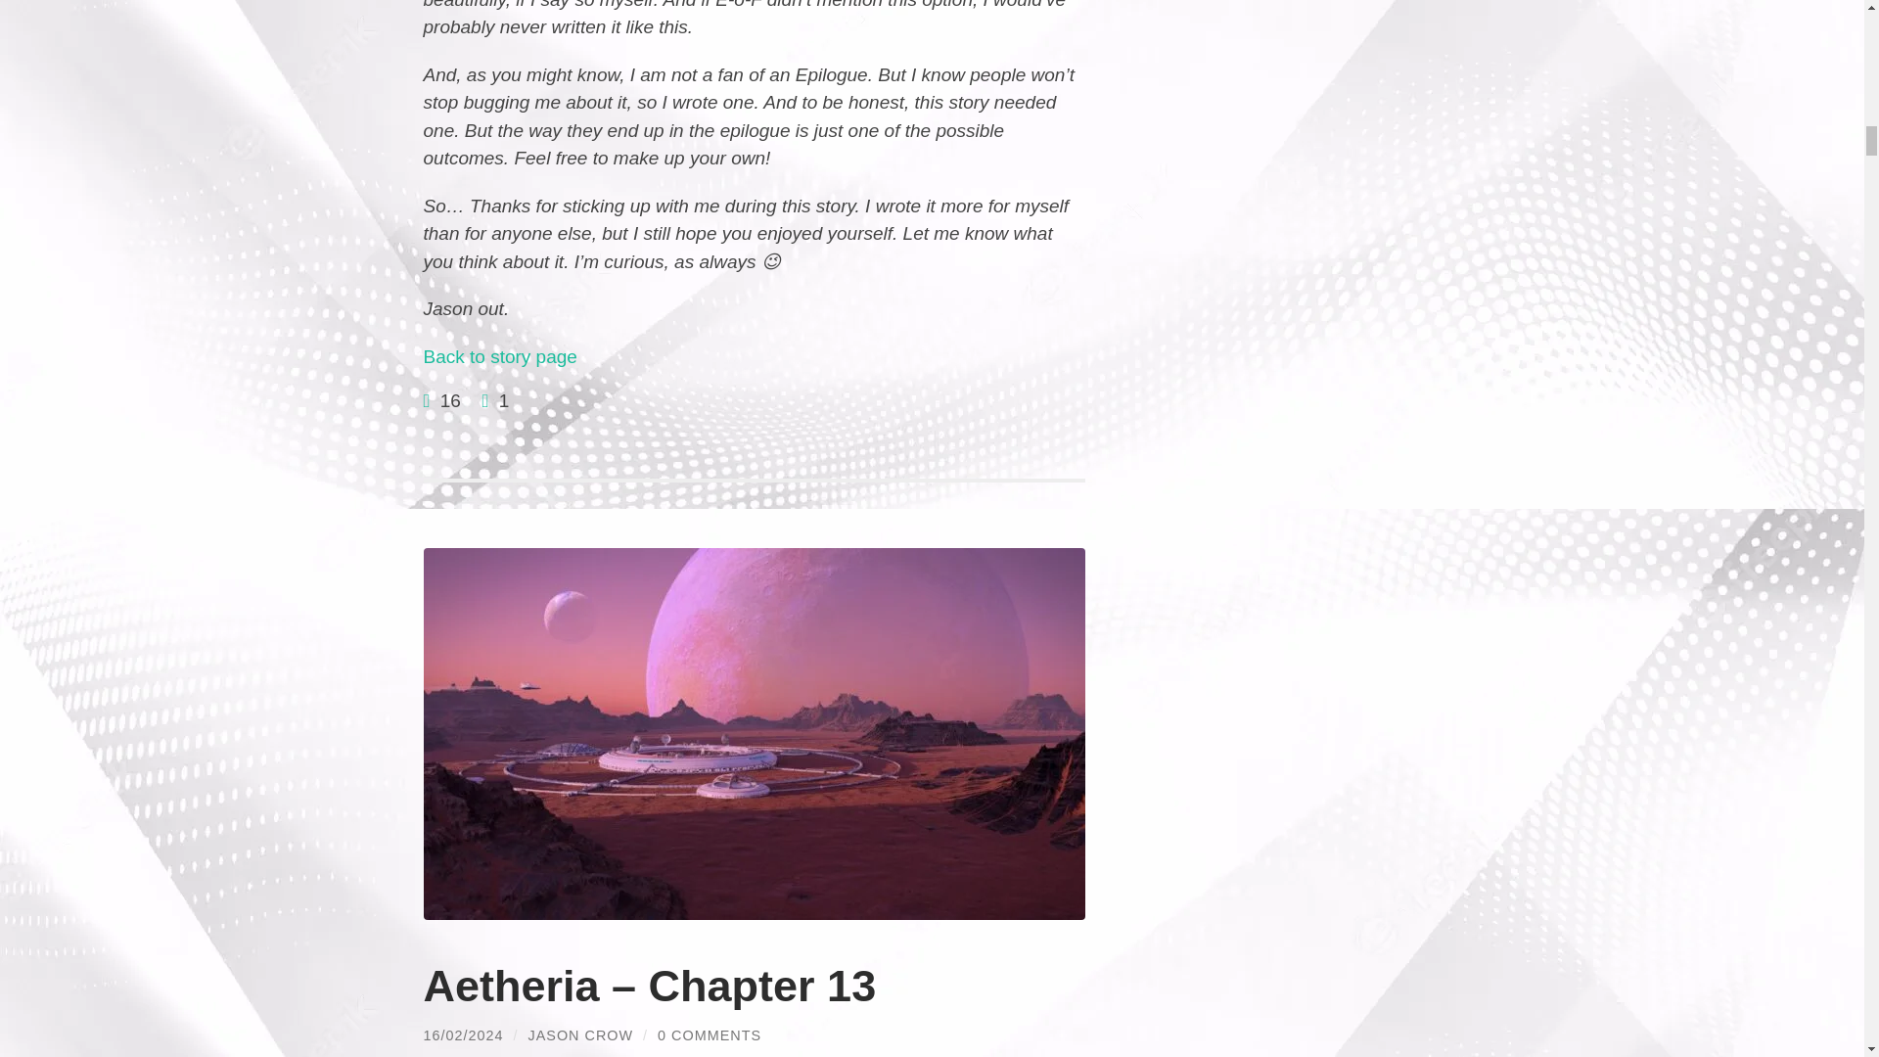  What do you see at coordinates (581, 1034) in the screenshot?
I see `Posts by Jason Crow` at bounding box center [581, 1034].